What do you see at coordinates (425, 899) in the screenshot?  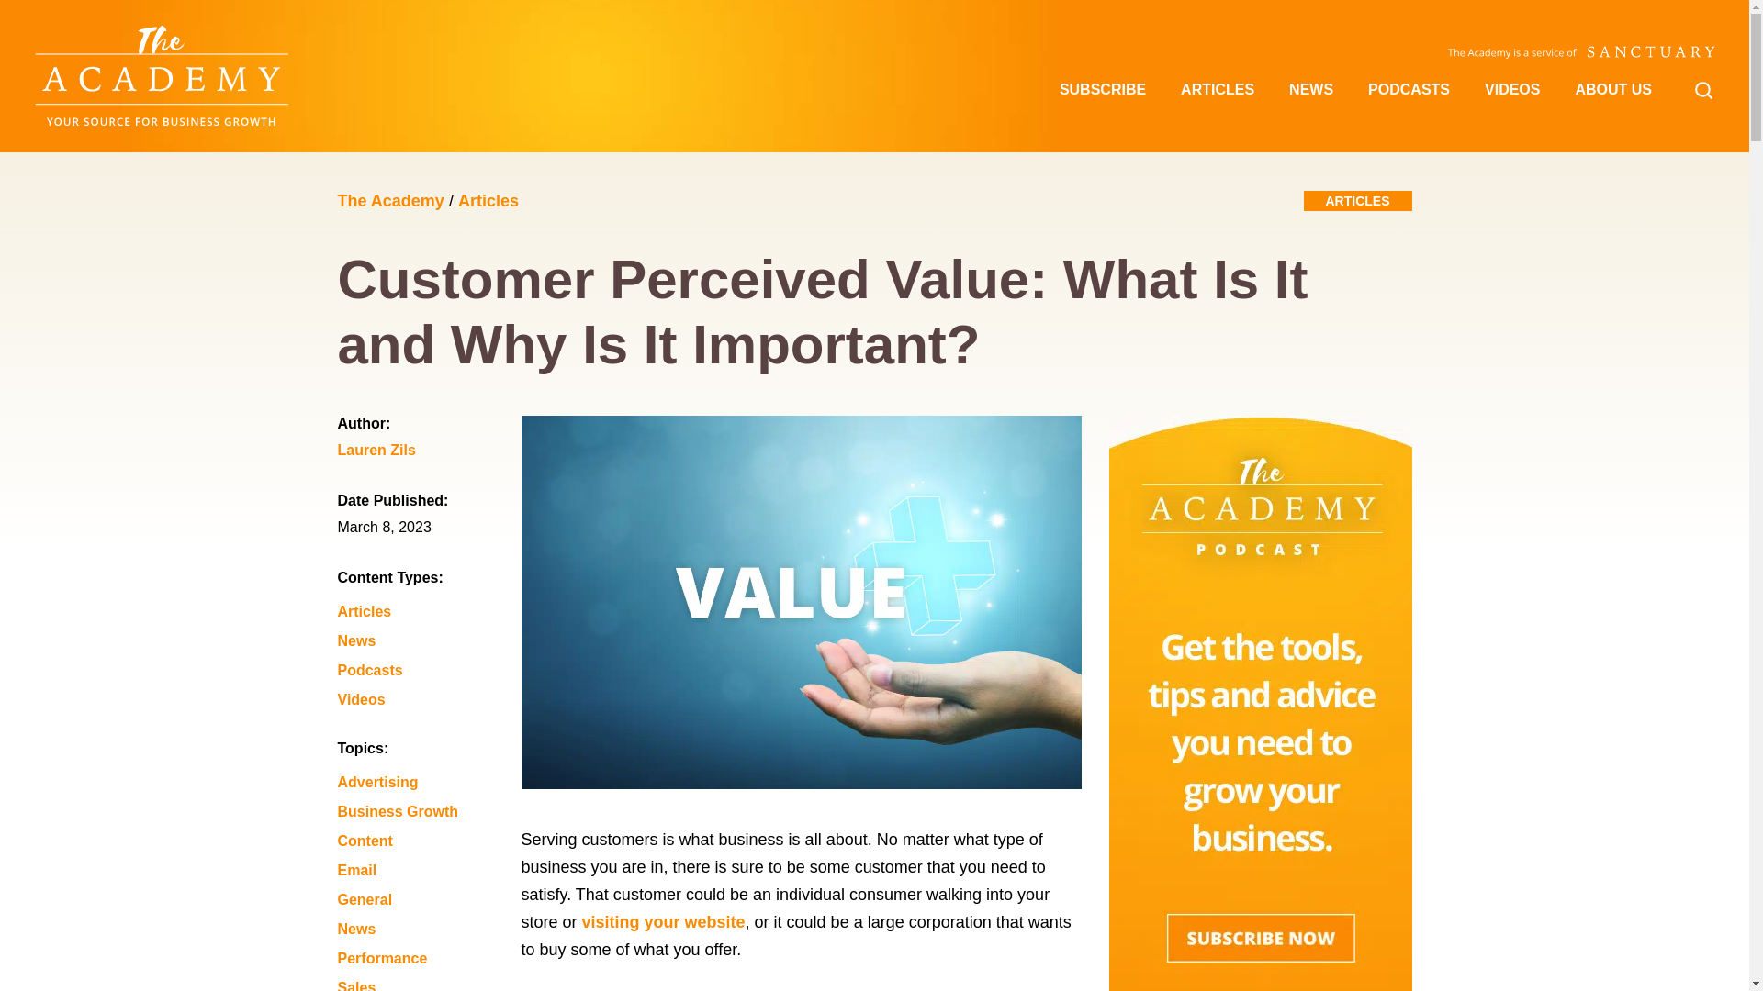 I see `General` at bounding box center [425, 899].